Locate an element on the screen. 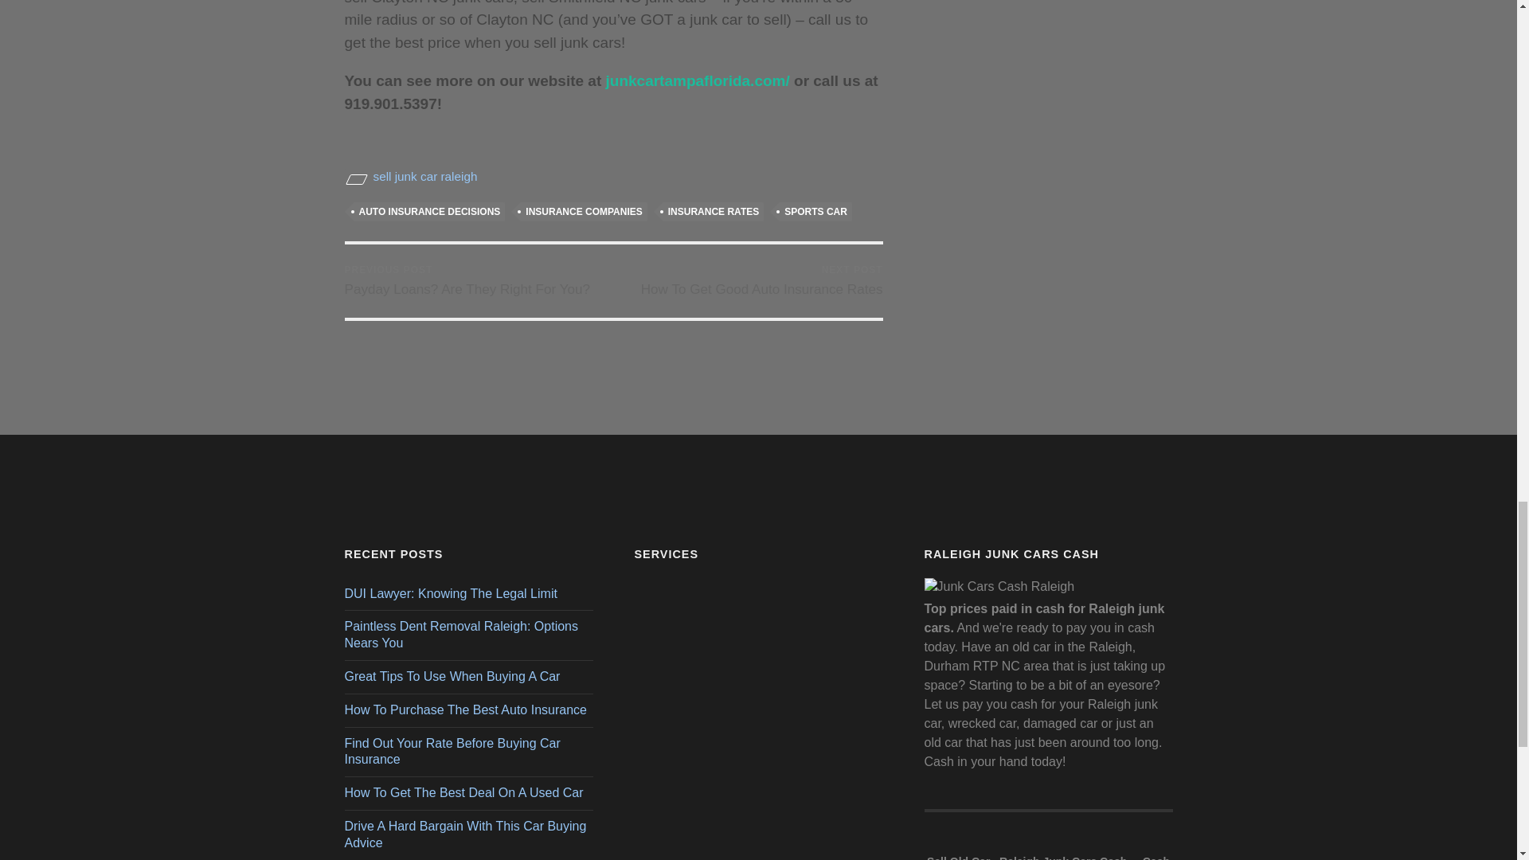 The width and height of the screenshot is (1529, 860). INSURANCE COMPANIES is located at coordinates (584, 211).